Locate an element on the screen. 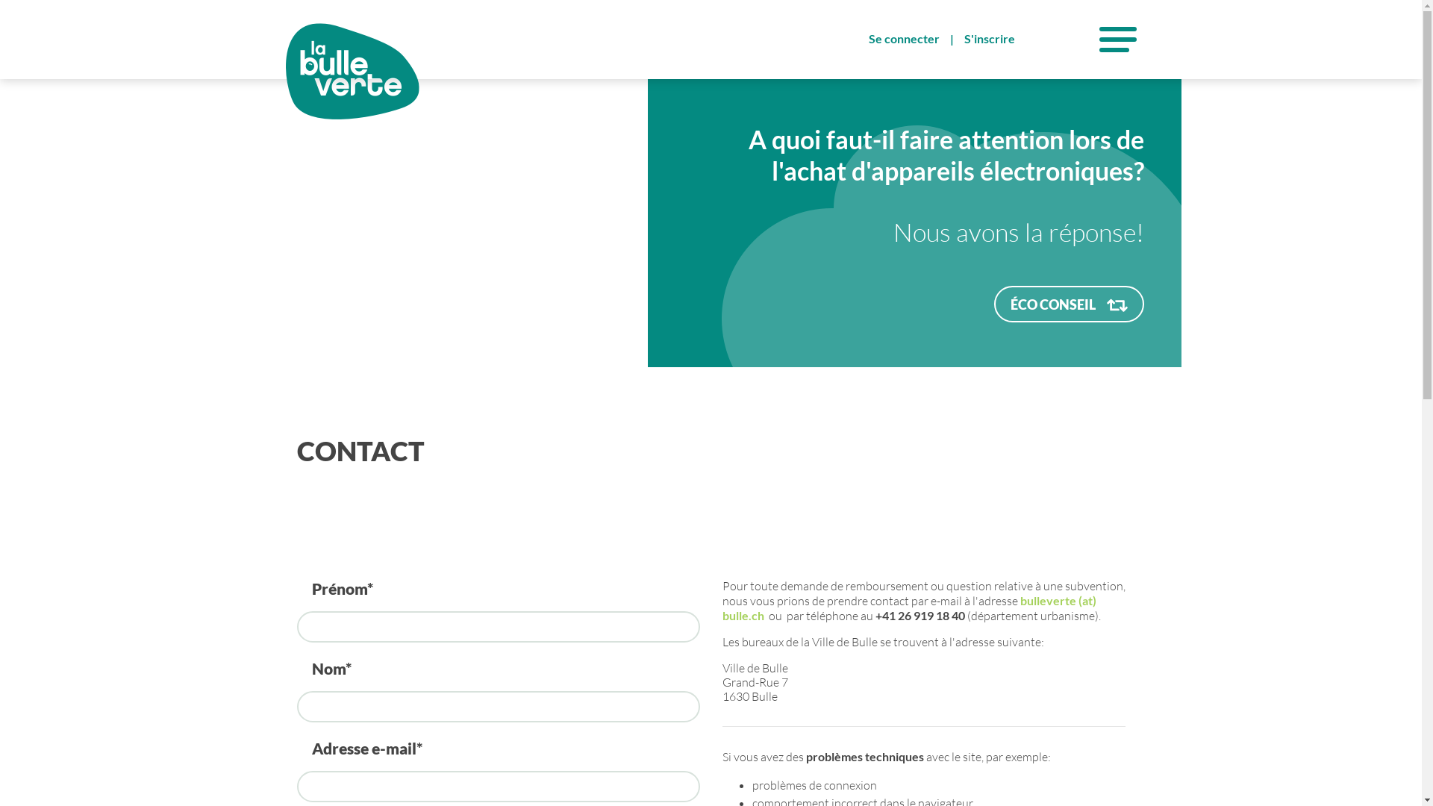 Image resolution: width=1433 pixels, height=806 pixels. S'inscrire is located at coordinates (989, 39).